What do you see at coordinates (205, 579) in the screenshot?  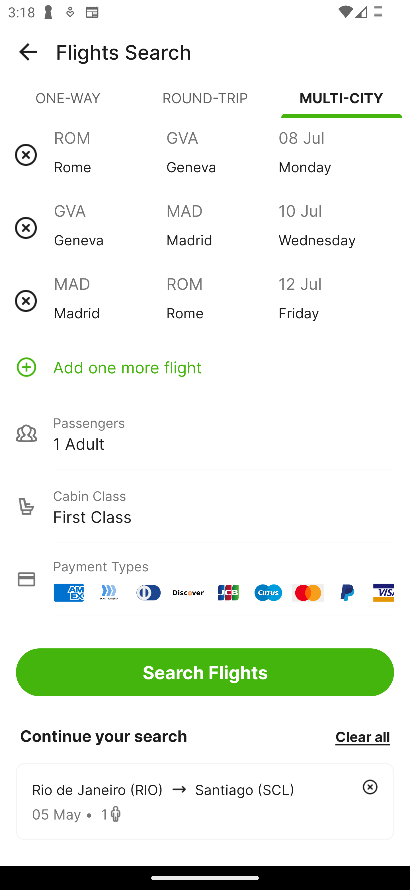 I see `Payment Types` at bounding box center [205, 579].